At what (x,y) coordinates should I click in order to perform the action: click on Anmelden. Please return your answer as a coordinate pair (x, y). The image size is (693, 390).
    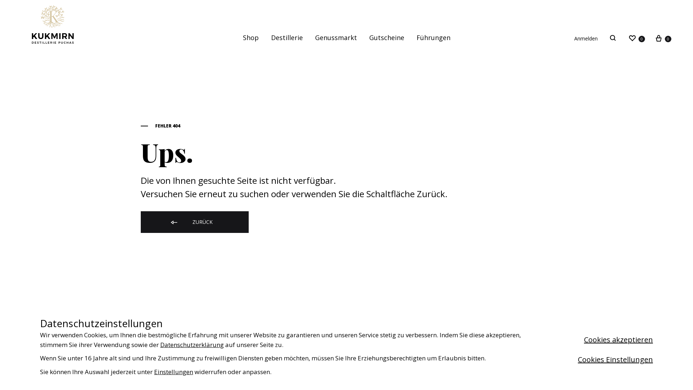
    Looking at the image, I should click on (586, 39).